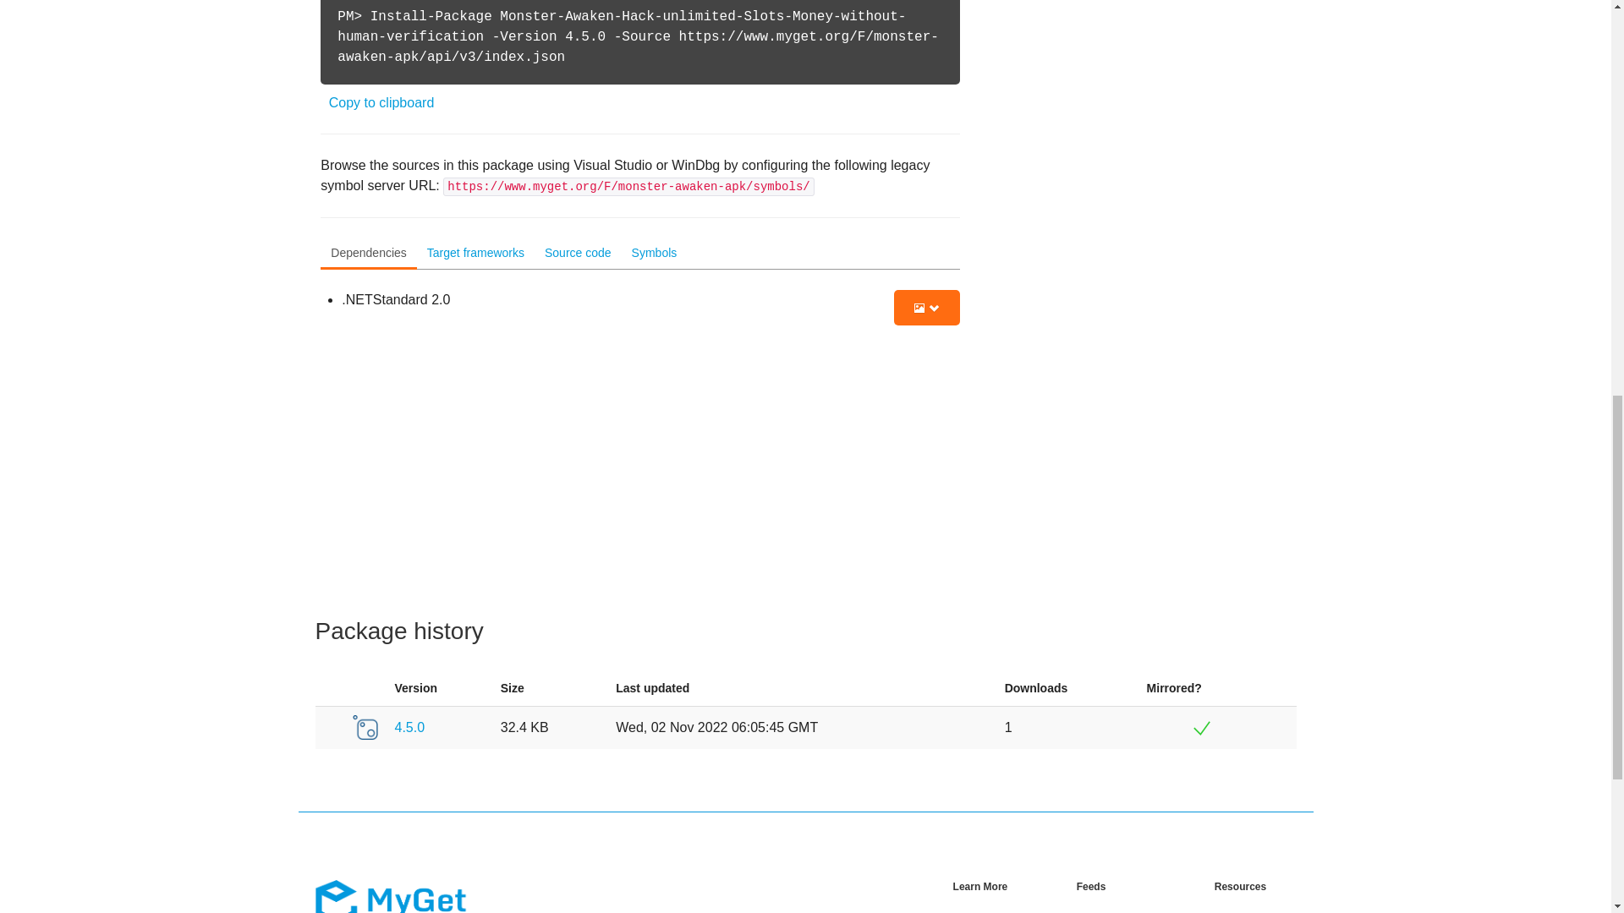  I want to click on Download package, so click(364, 727).